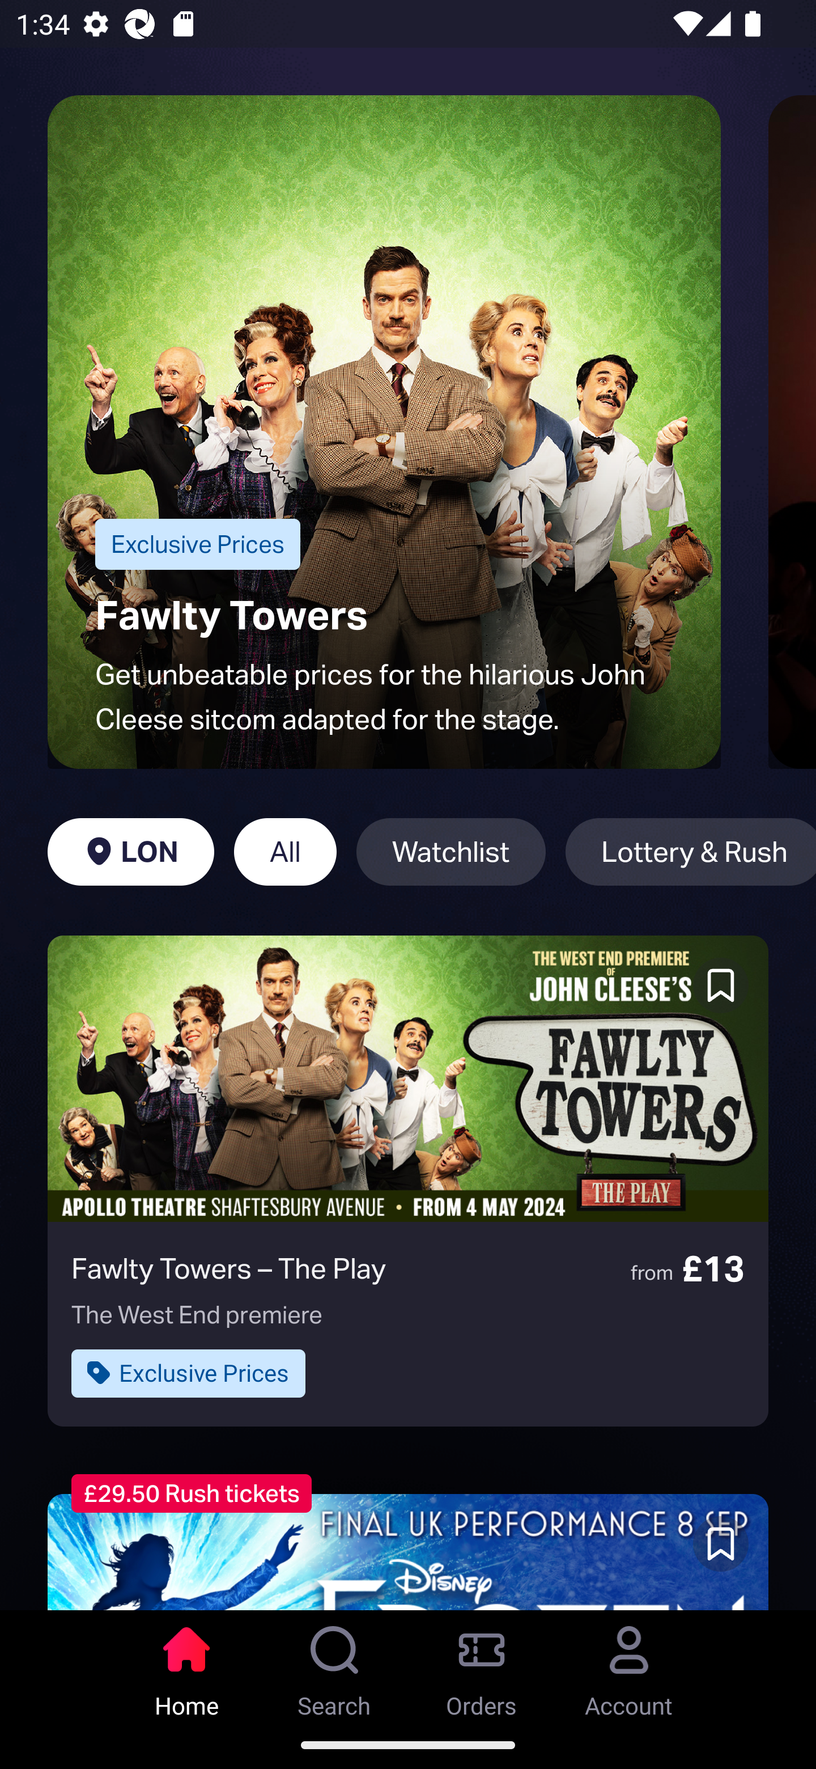  Describe the element at coordinates (629, 1665) in the screenshot. I see `Account` at that location.